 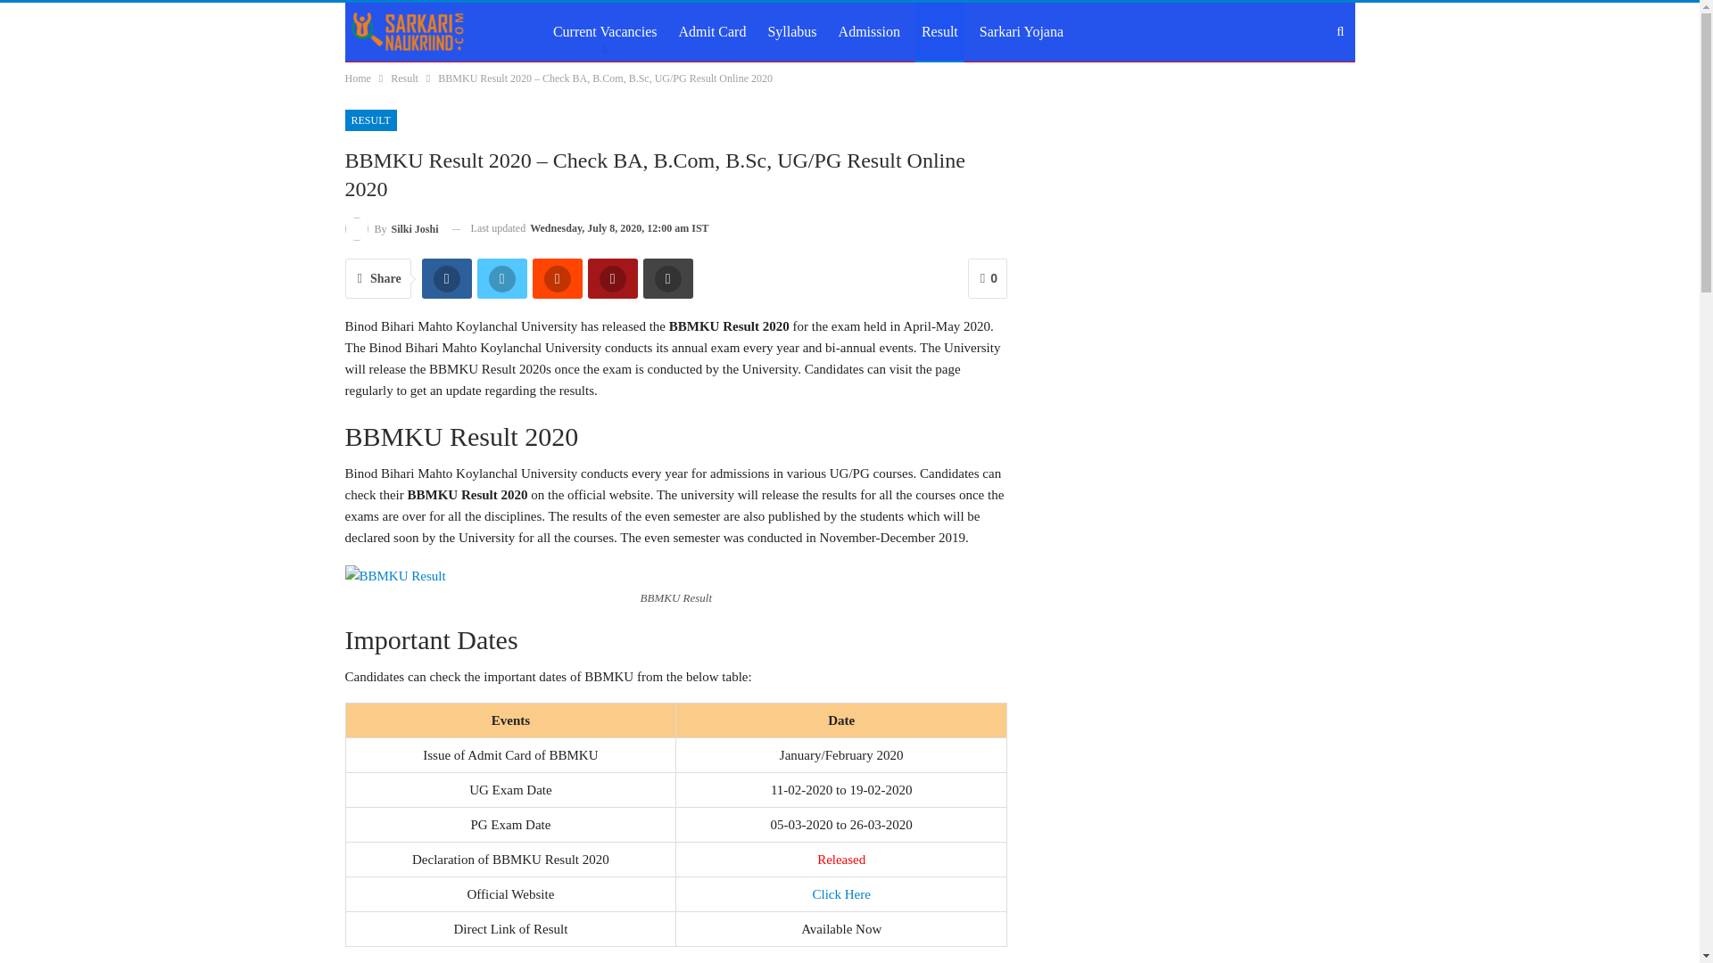 I want to click on 0, so click(x=987, y=278).